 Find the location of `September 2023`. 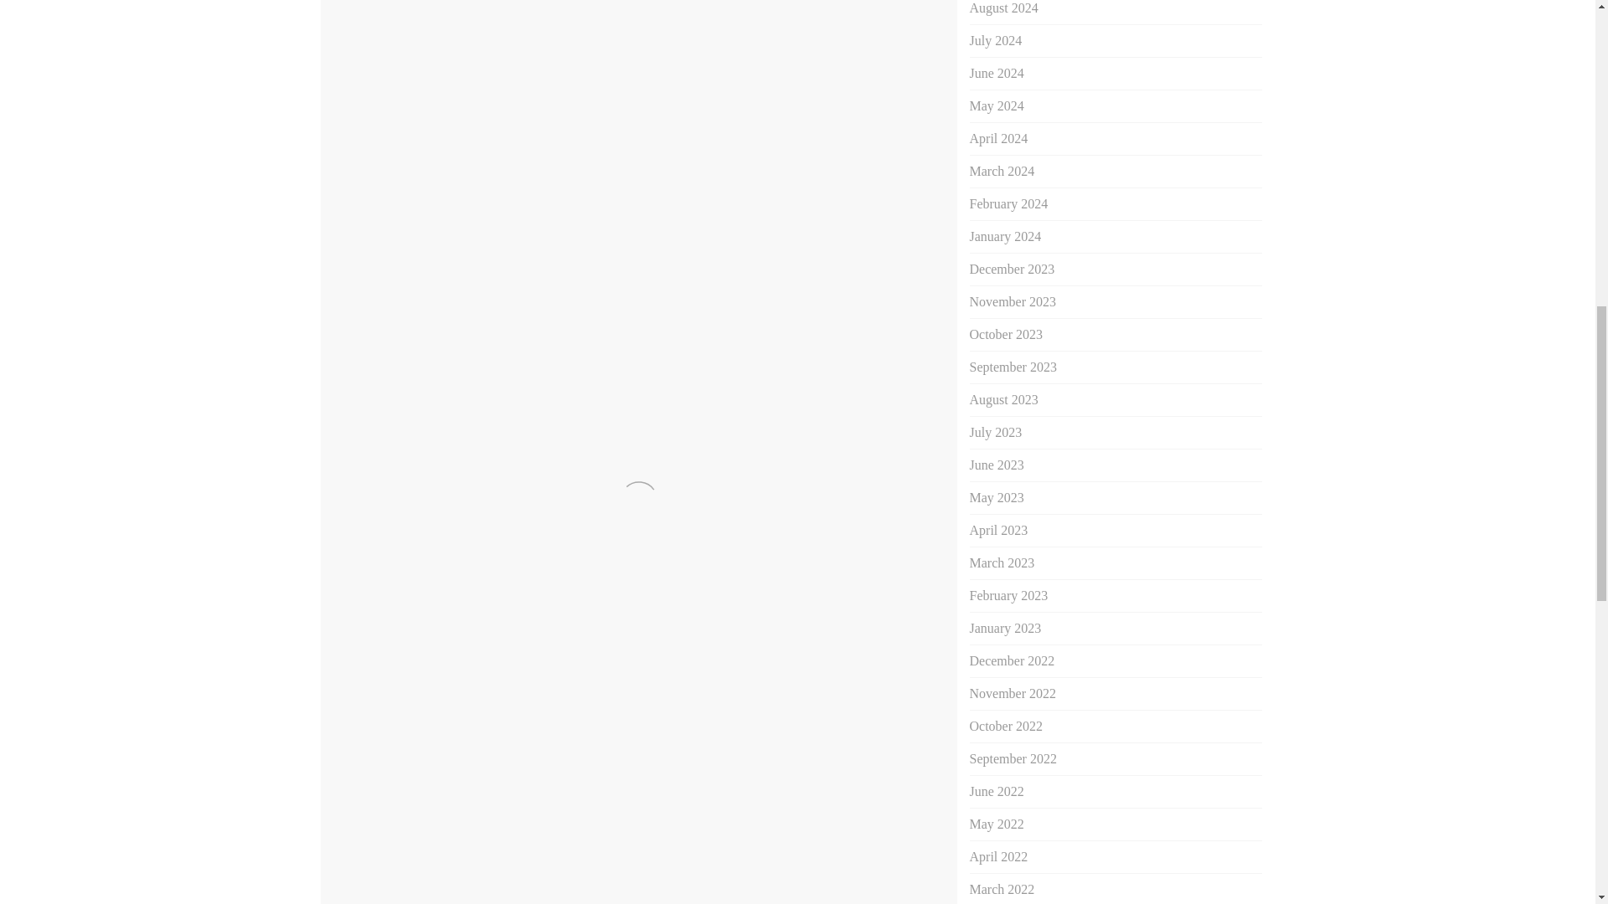

September 2023 is located at coordinates (1013, 367).